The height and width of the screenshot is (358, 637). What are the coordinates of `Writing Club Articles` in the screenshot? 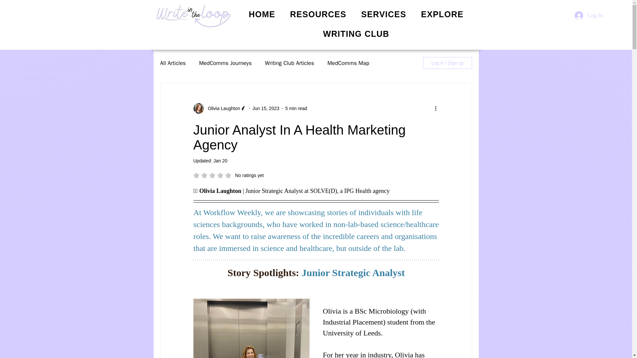 It's located at (289, 63).